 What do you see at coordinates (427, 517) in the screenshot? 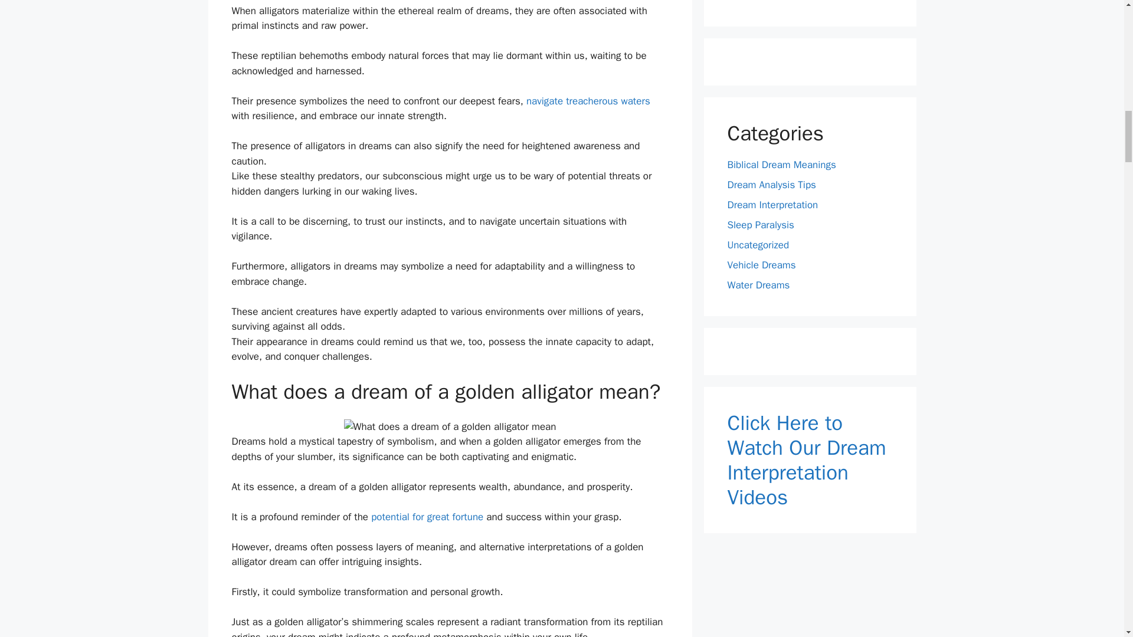
I see `potential for great fortune` at bounding box center [427, 517].